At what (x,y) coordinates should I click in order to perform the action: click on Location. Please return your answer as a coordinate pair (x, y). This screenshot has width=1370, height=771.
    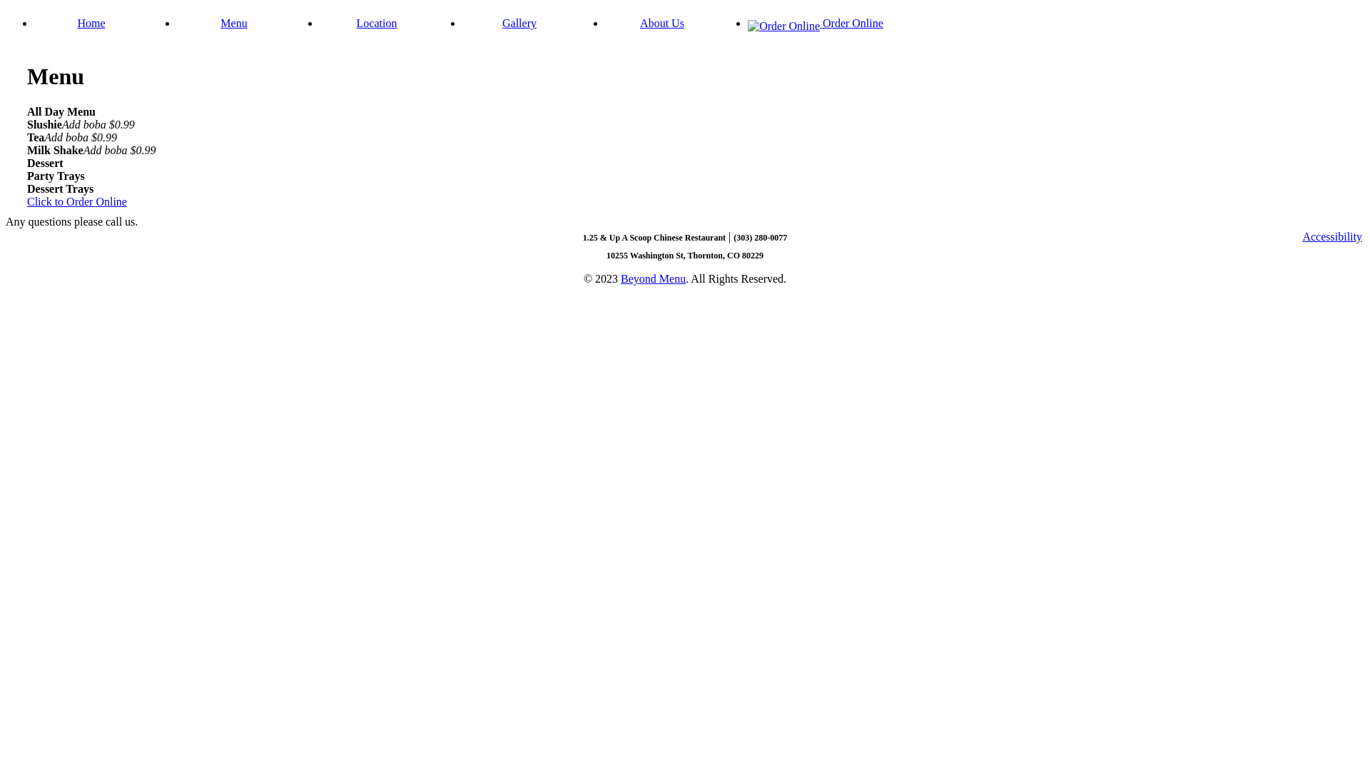
    Looking at the image, I should click on (377, 23).